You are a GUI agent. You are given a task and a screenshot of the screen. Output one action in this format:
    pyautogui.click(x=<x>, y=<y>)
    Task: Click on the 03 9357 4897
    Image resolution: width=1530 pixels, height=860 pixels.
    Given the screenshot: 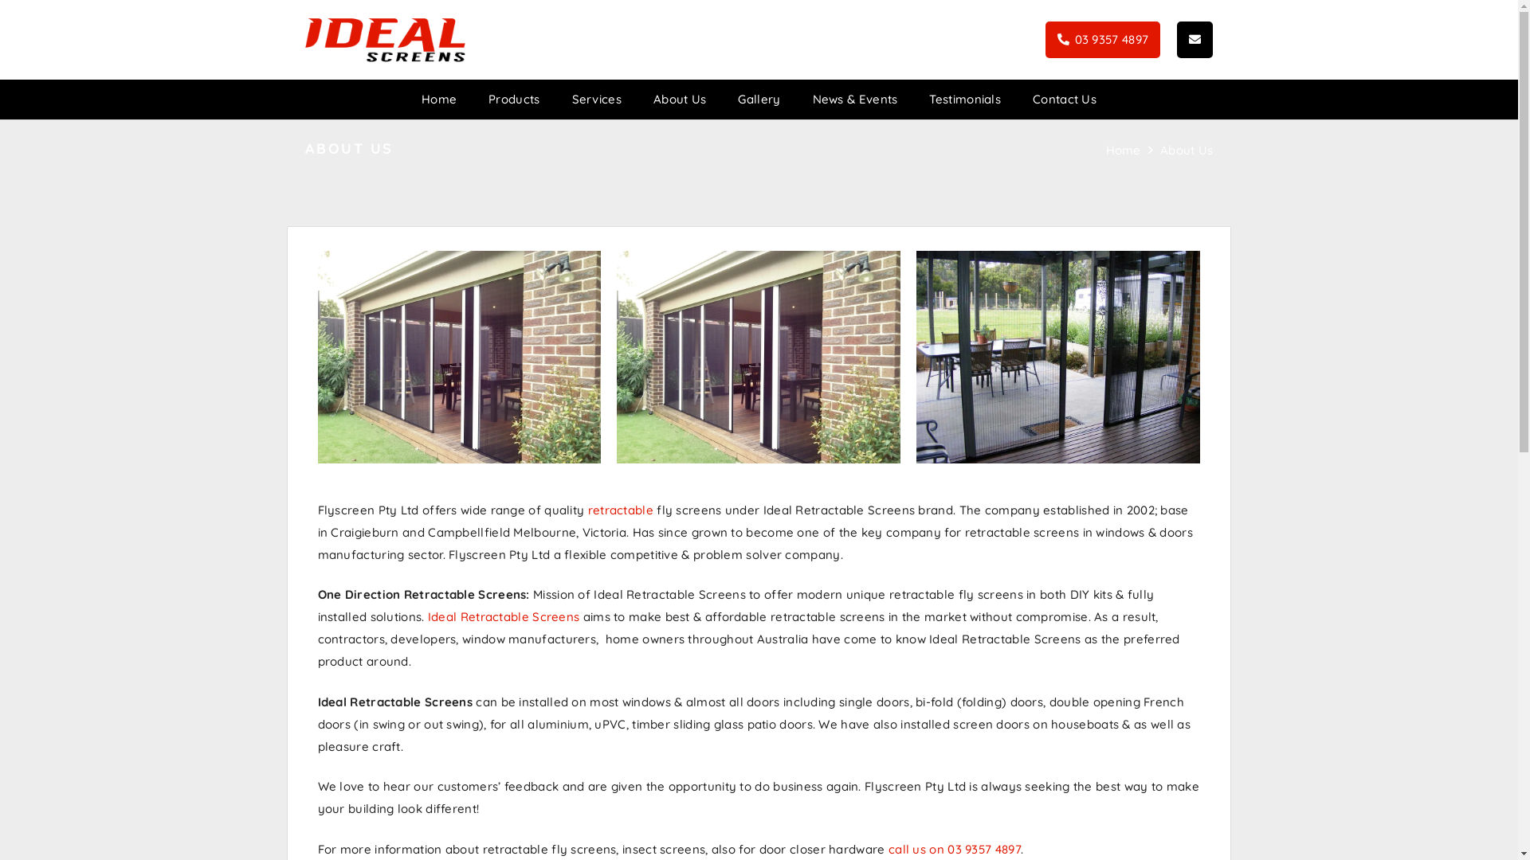 What is the action you would take?
    pyautogui.click(x=1103, y=40)
    